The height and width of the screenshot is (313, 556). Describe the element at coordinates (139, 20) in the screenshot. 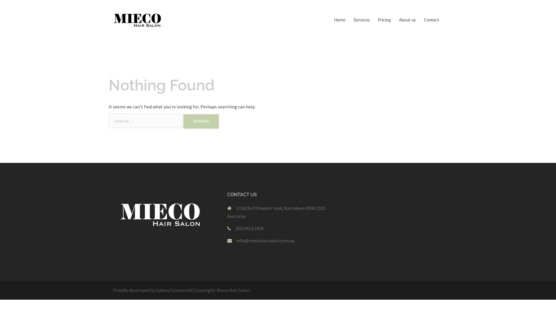

I see `Mieco Hair Salon Narrabeen` at that location.